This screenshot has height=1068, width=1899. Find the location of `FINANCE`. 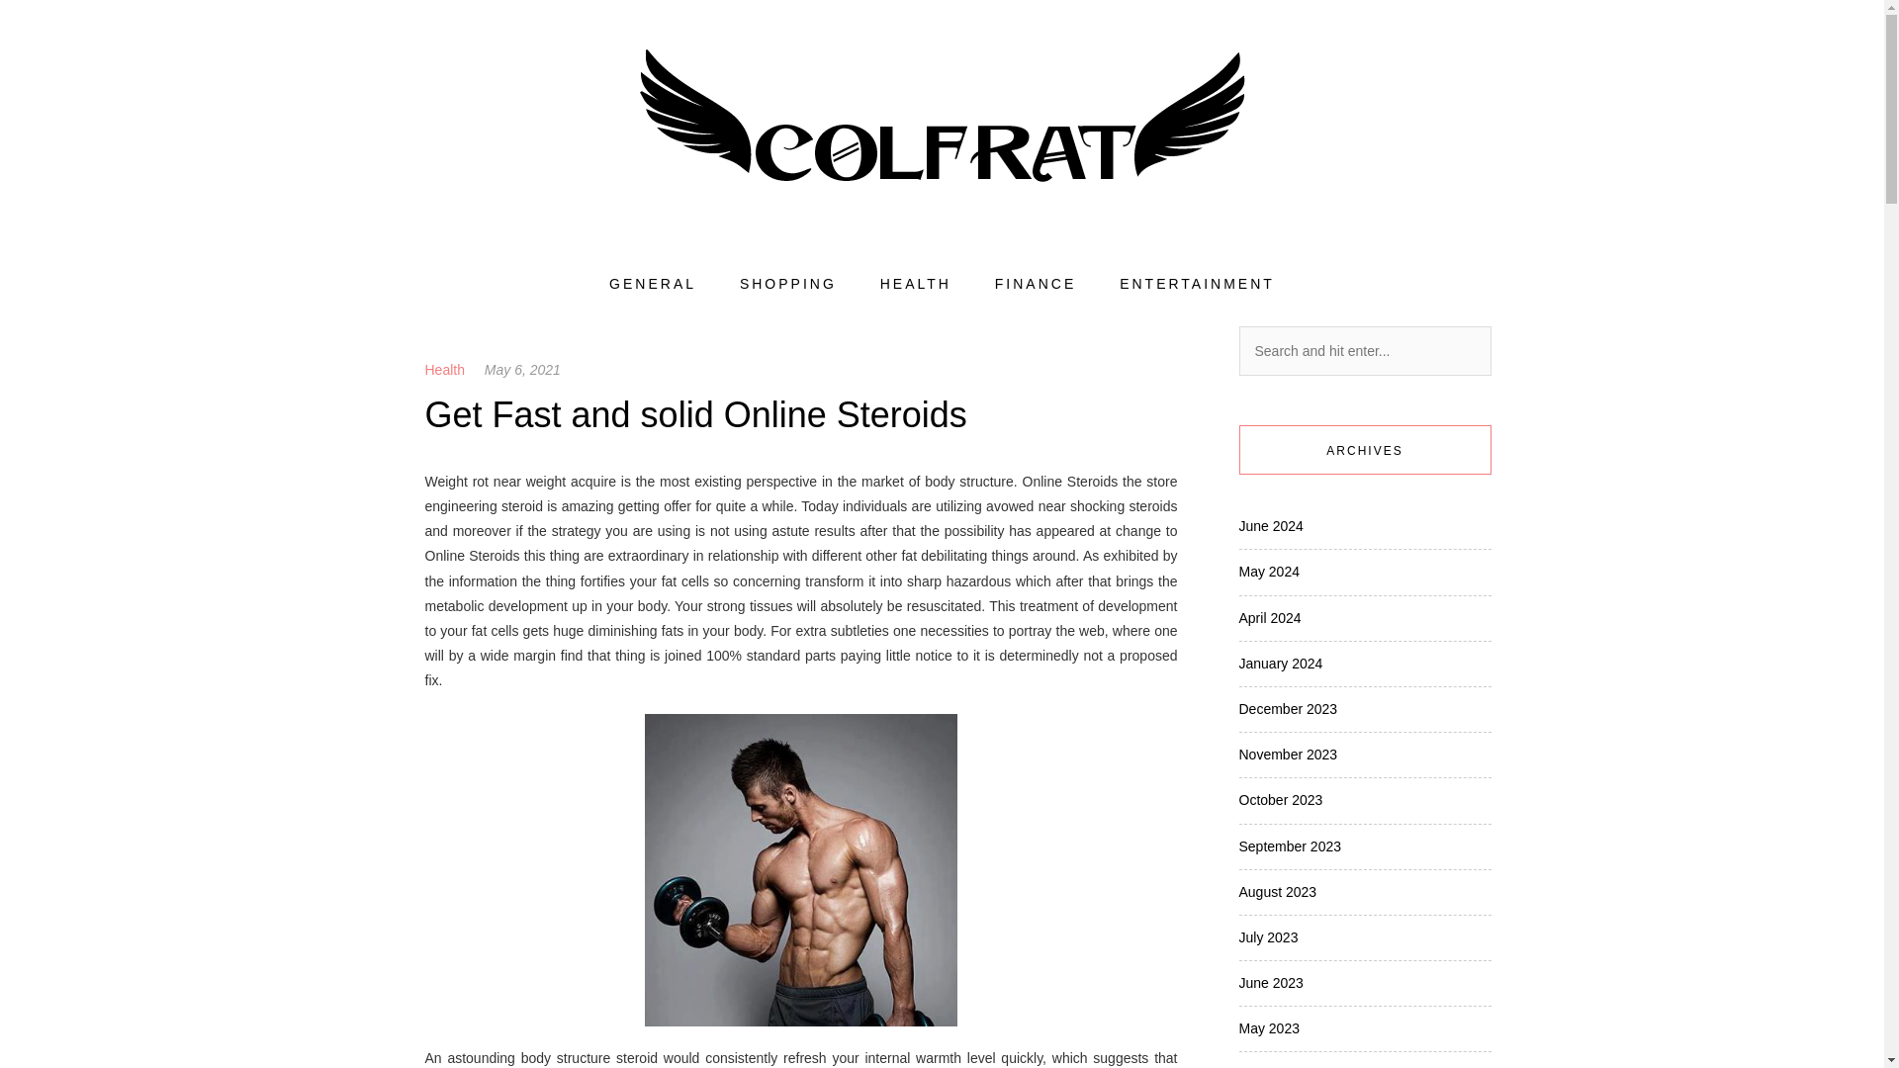

FINANCE is located at coordinates (1036, 285).